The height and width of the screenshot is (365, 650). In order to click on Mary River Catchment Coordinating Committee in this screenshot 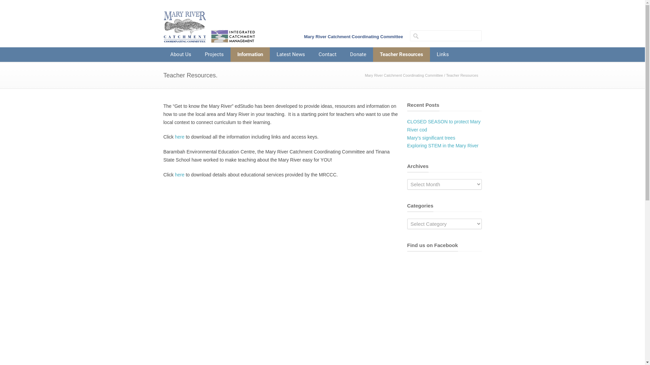, I will do `click(404, 75)`.